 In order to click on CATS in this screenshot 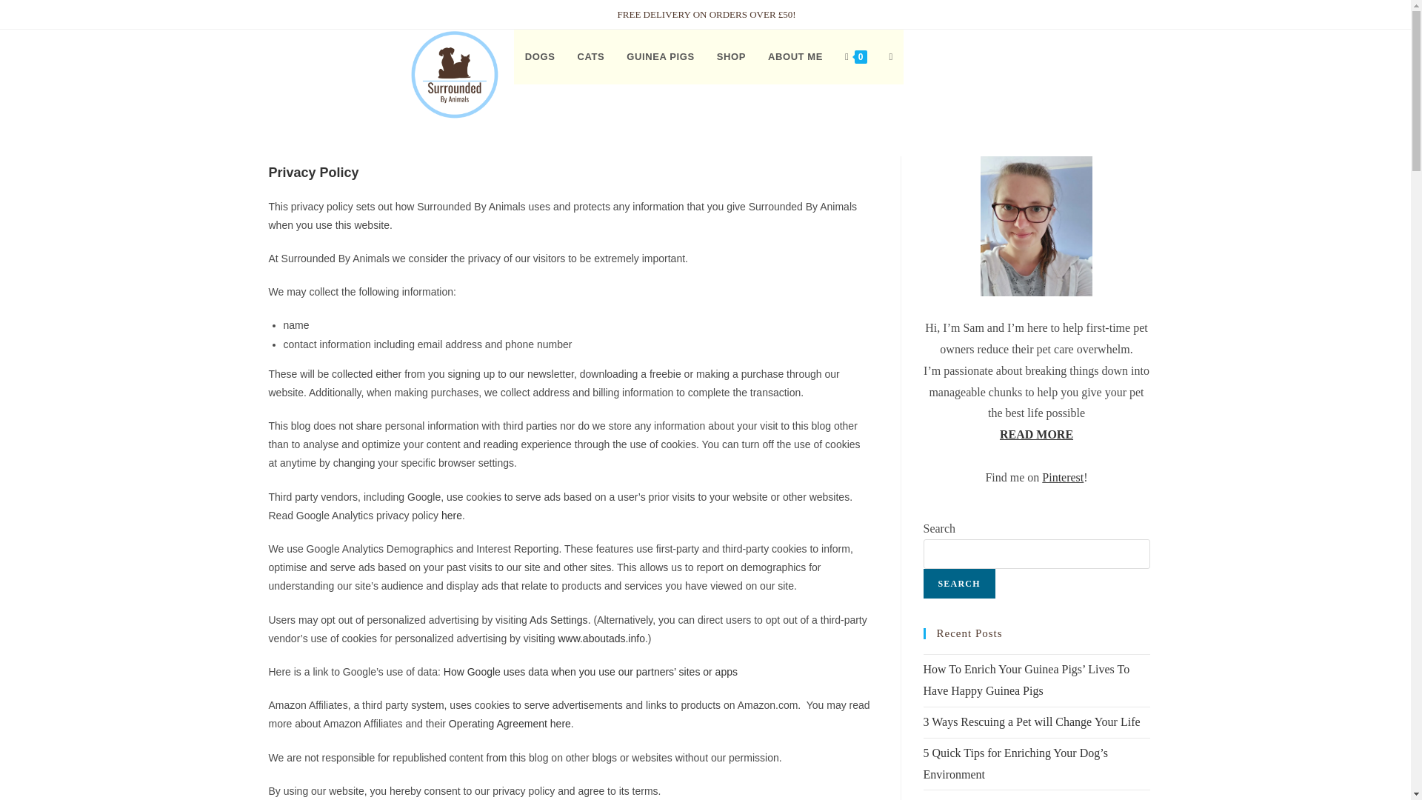, I will do `click(591, 56)`.